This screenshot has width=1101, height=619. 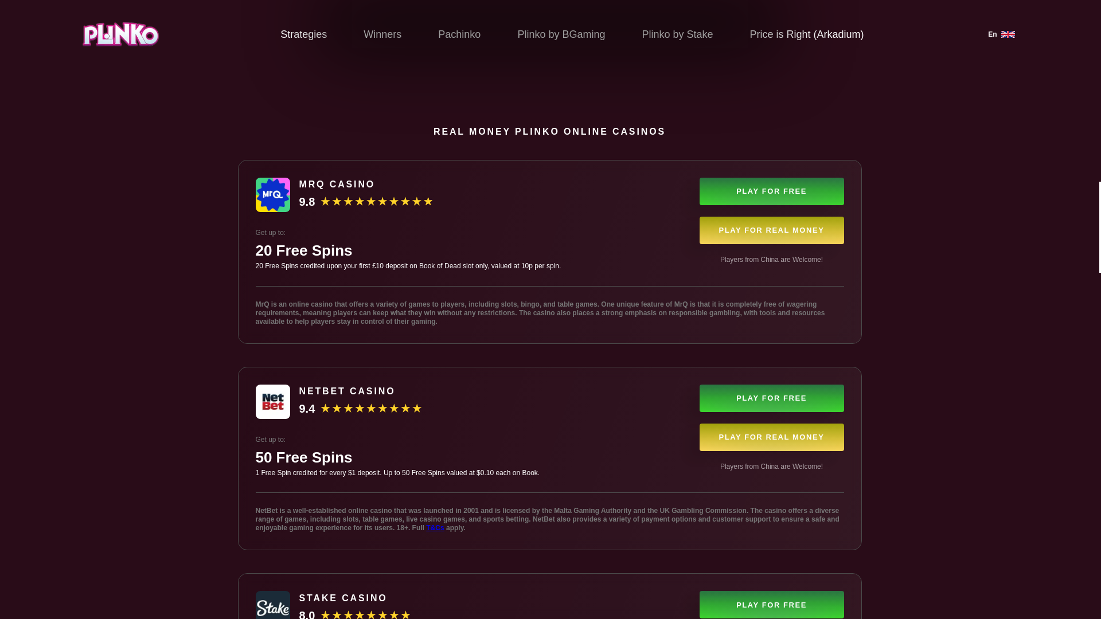 I want to click on Stake Casino Logo, so click(x=273, y=605).